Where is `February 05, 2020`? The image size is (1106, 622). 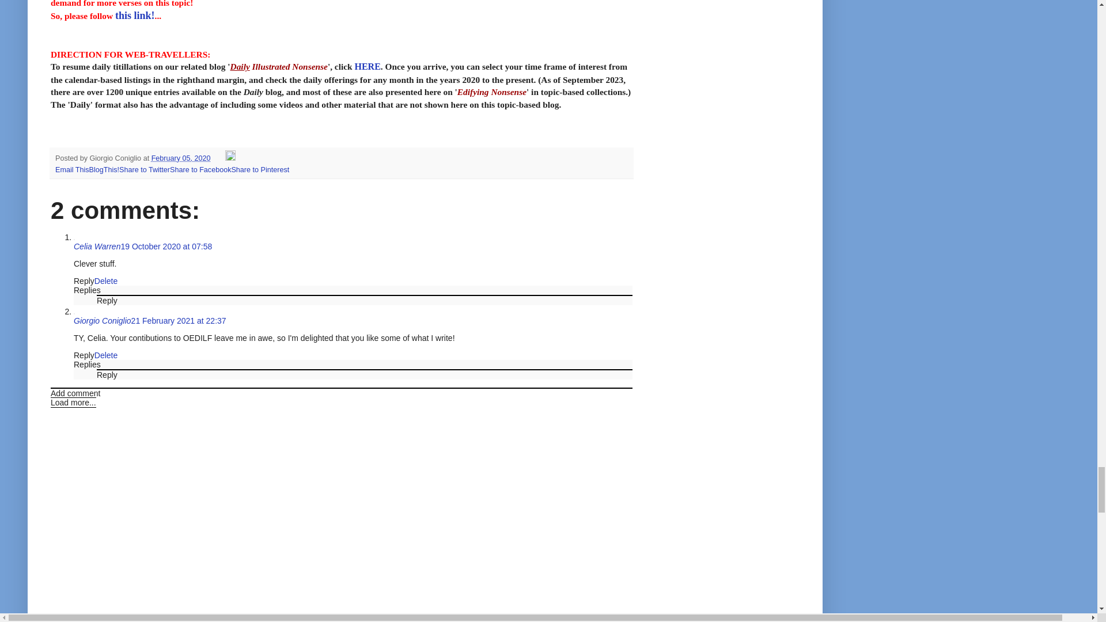 February 05, 2020 is located at coordinates (181, 158).